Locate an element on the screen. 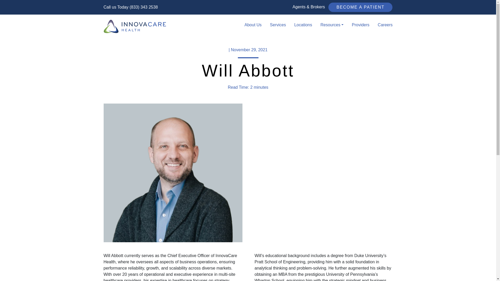 This screenshot has height=281, width=500. Careers is located at coordinates (383, 25).